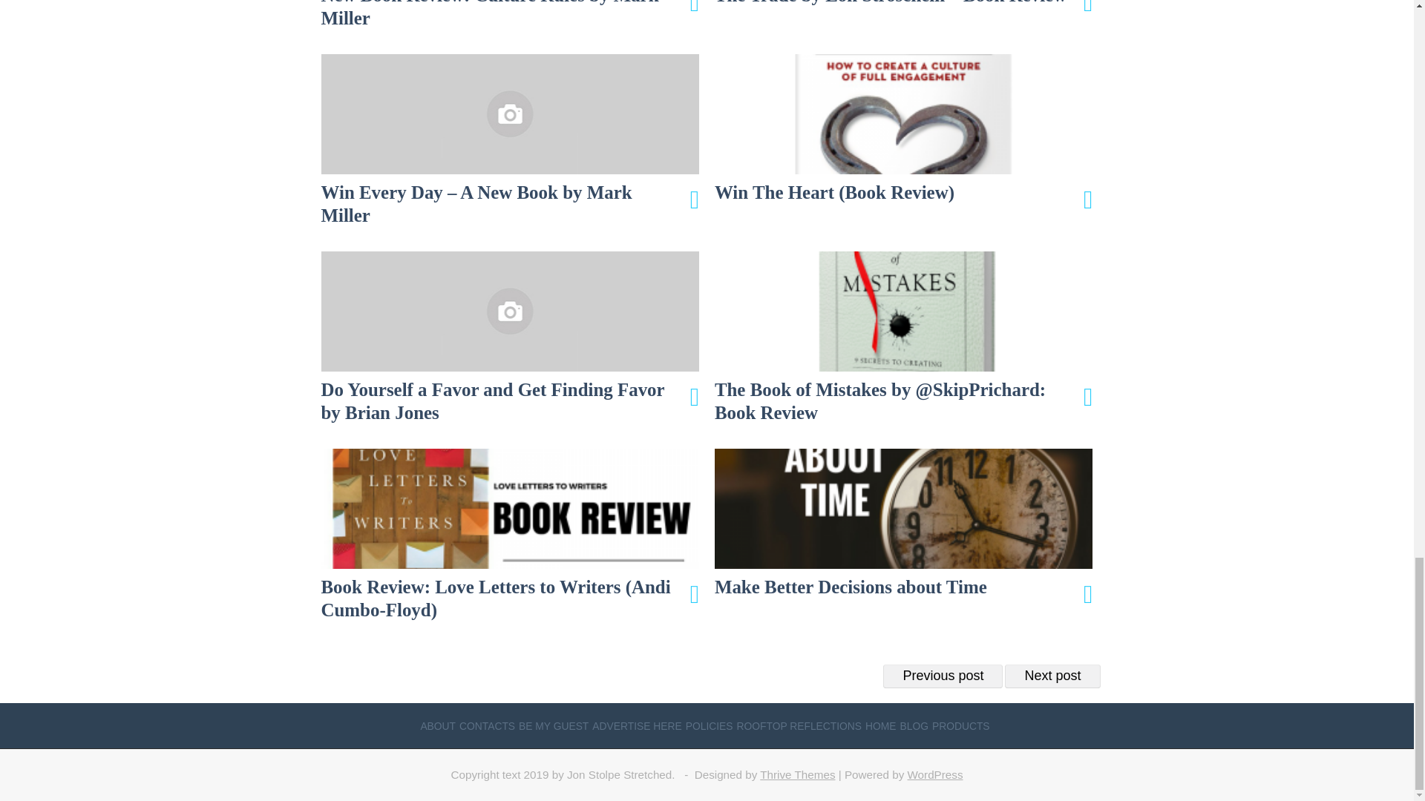 The height and width of the screenshot is (801, 1425). What do you see at coordinates (510, 338) in the screenshot?
I see `Do Yourself a Favor and Get Finding Favor by Brian Jones` at bounding box center [510, 338].